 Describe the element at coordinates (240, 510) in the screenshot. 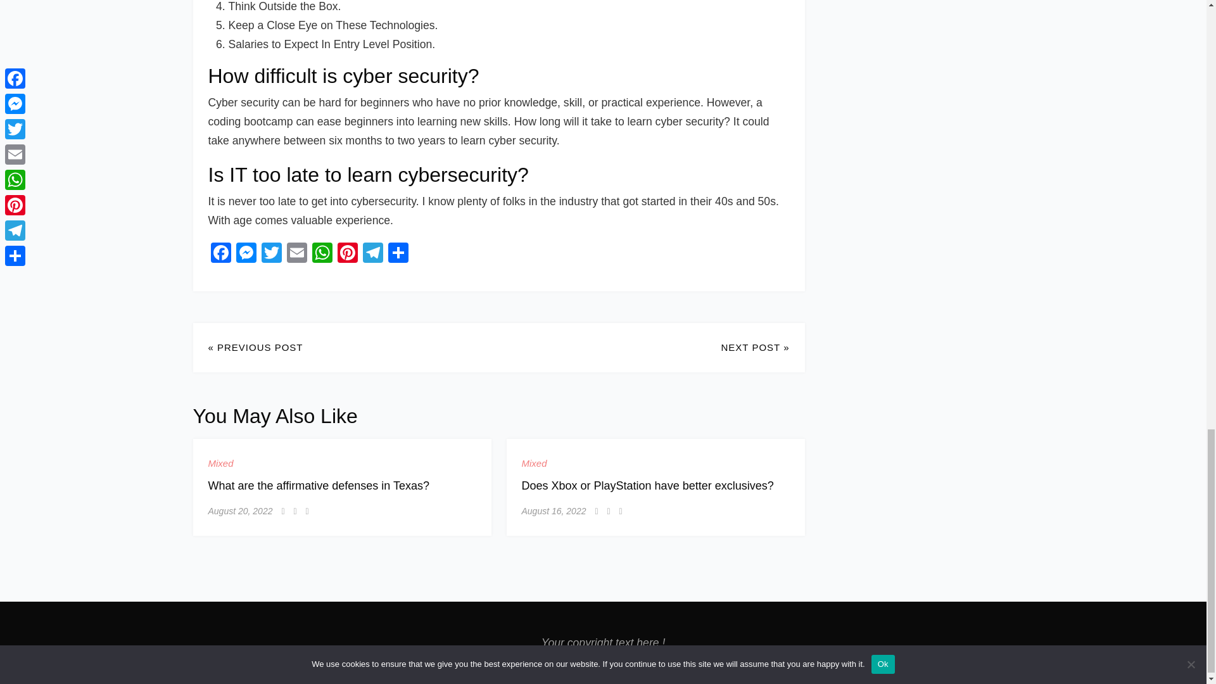

I see `August 20, 2022` at that location.